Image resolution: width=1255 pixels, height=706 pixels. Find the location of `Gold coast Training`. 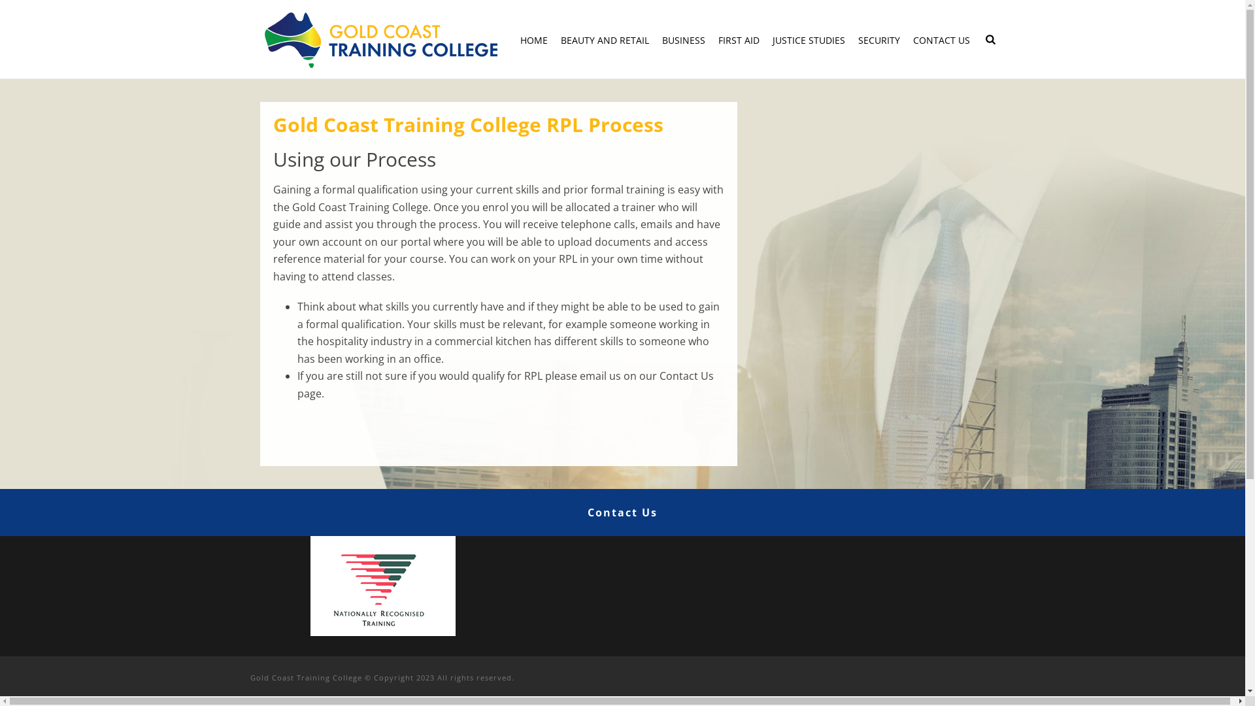

Gold coast Training is located at coordinates (380, 39).